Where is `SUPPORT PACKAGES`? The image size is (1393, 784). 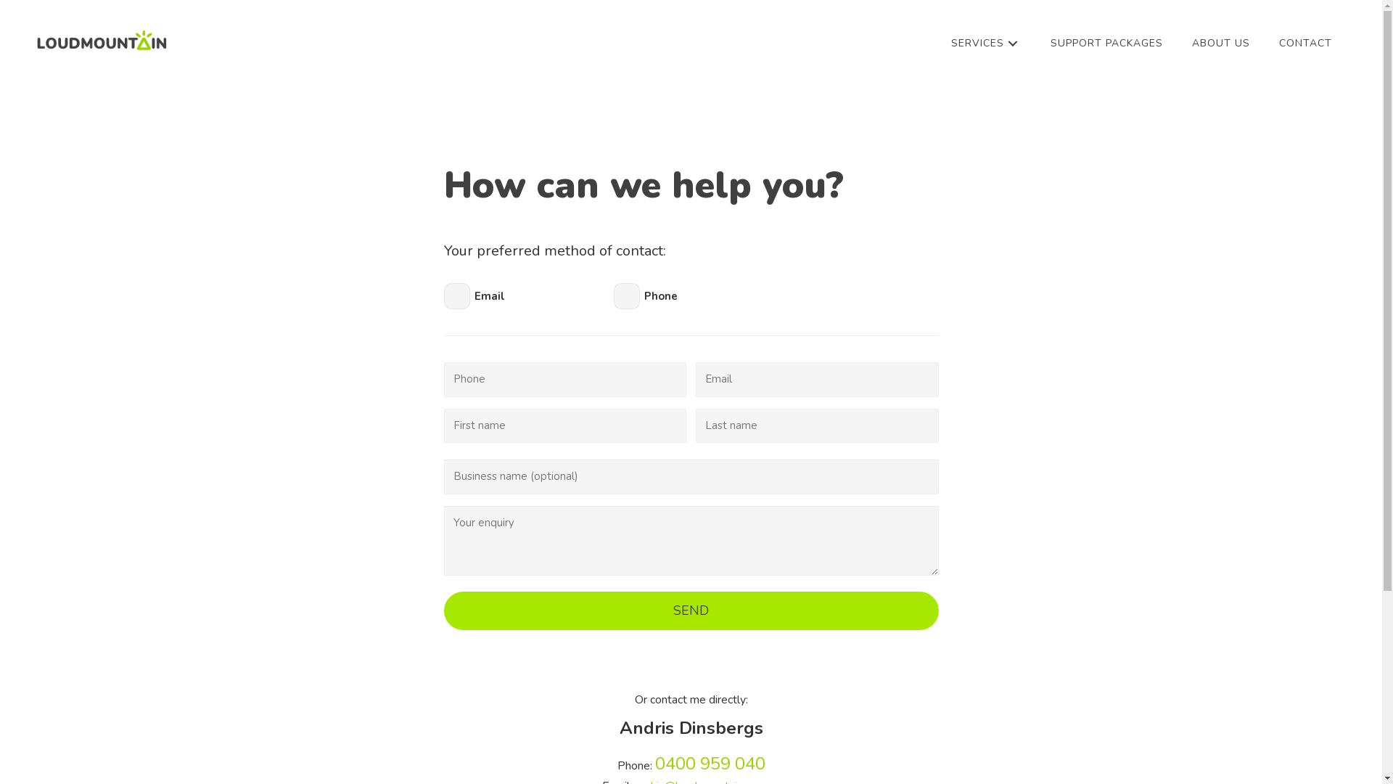
SUPPORT PACKAGES is located at coordinates (1107, 44).